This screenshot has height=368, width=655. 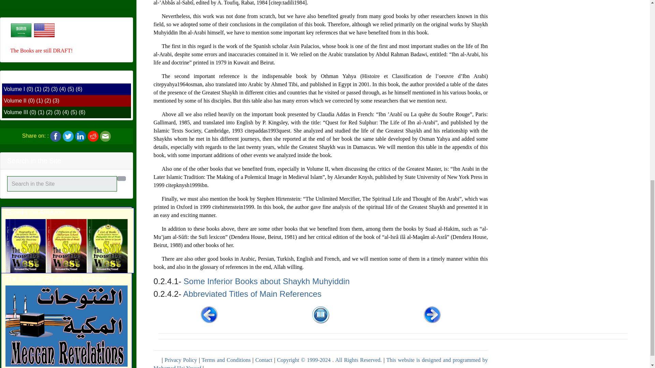 What do you see at coordinates (432, 314) in the screenshot?
I see `next section` at bounding box center [432, 314].